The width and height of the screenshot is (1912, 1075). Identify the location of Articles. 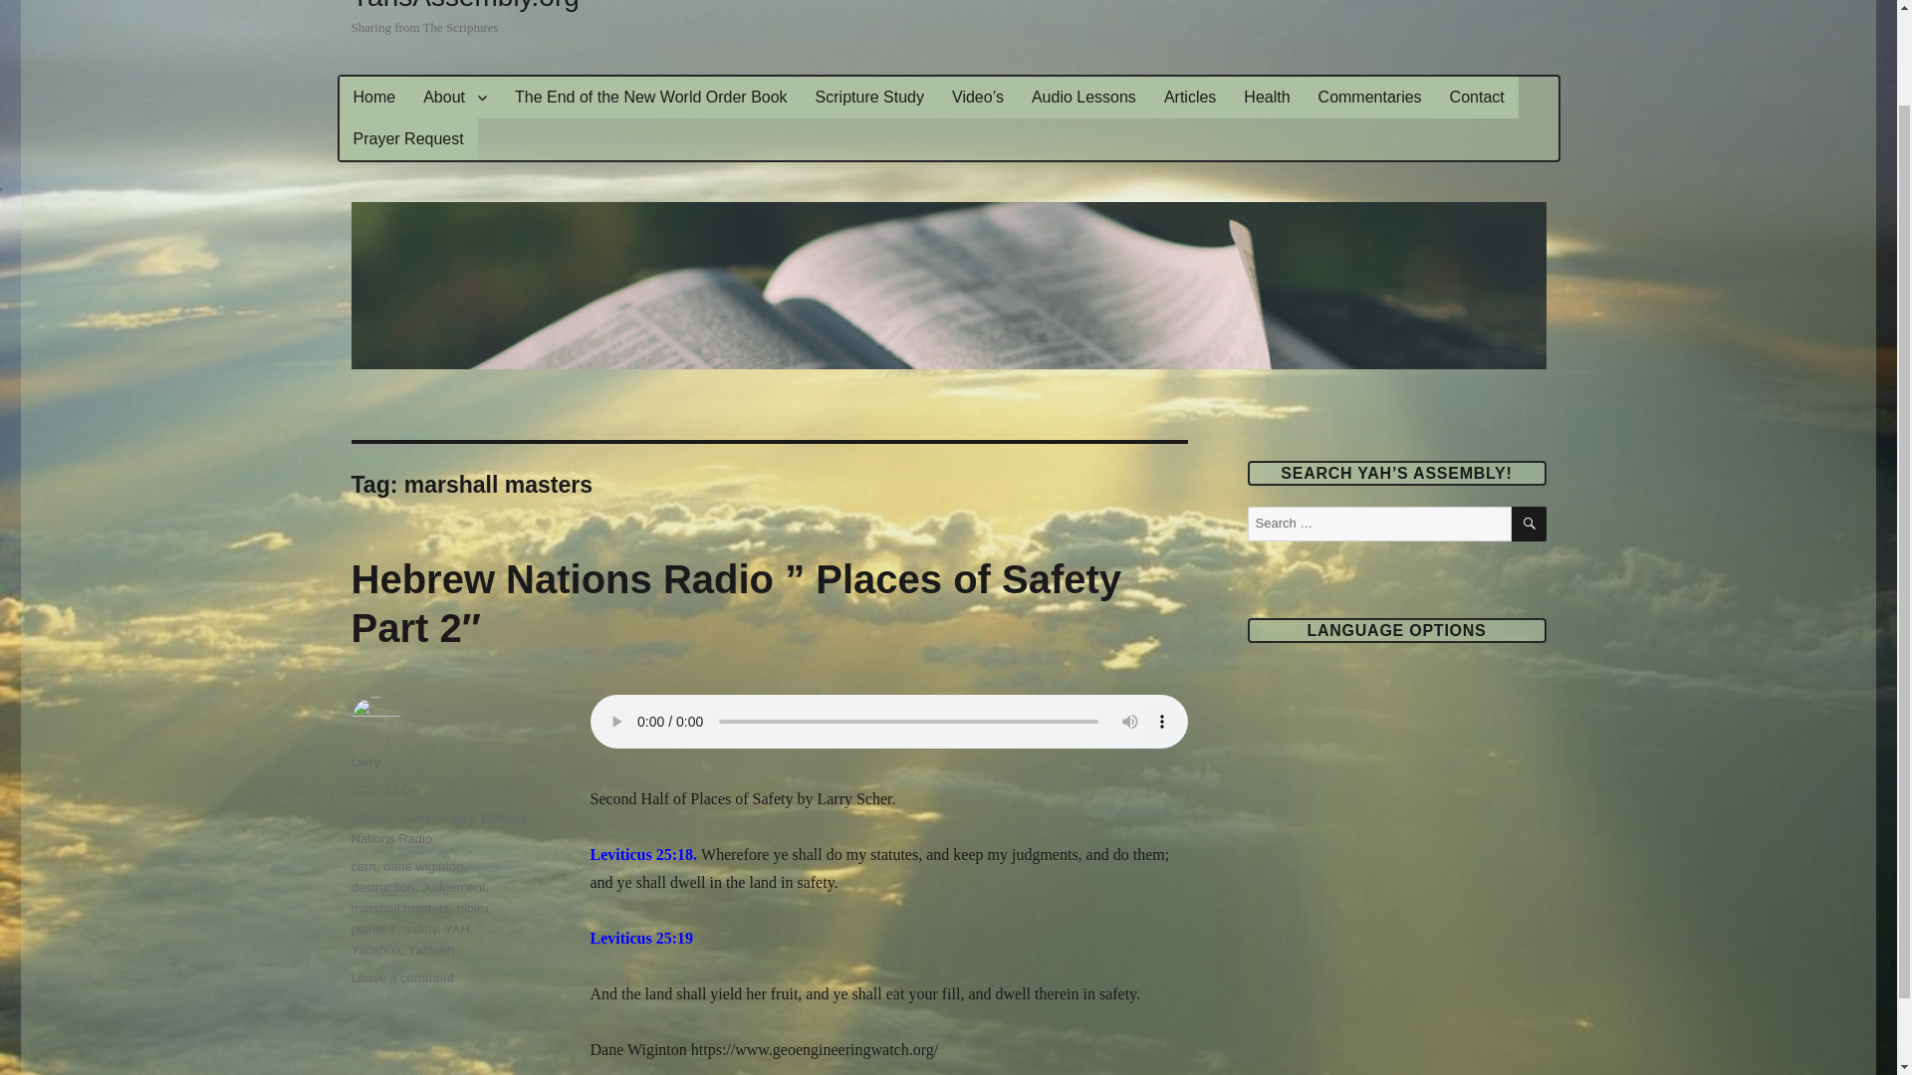
(1189, 97).